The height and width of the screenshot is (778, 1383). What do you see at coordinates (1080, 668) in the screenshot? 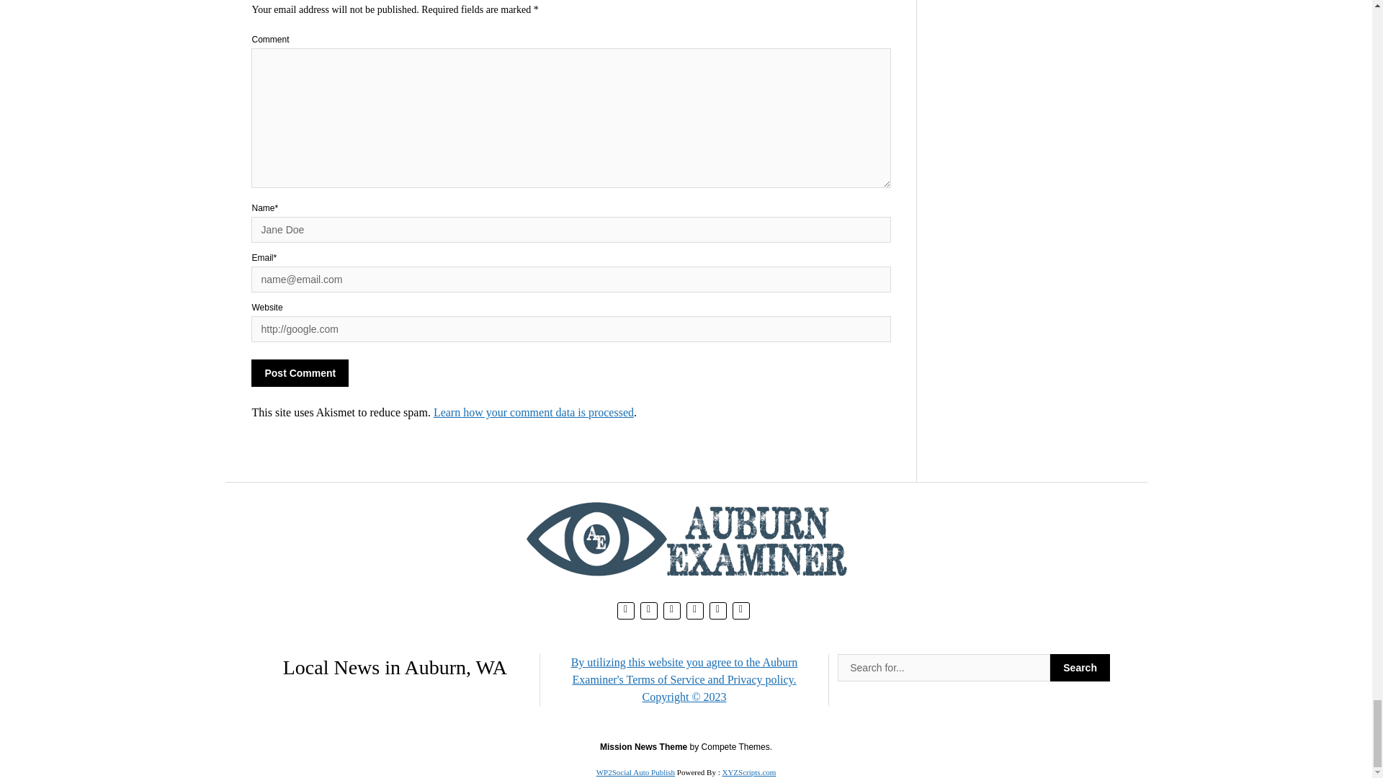
I see `Search` at bounding box center [1080, 668].